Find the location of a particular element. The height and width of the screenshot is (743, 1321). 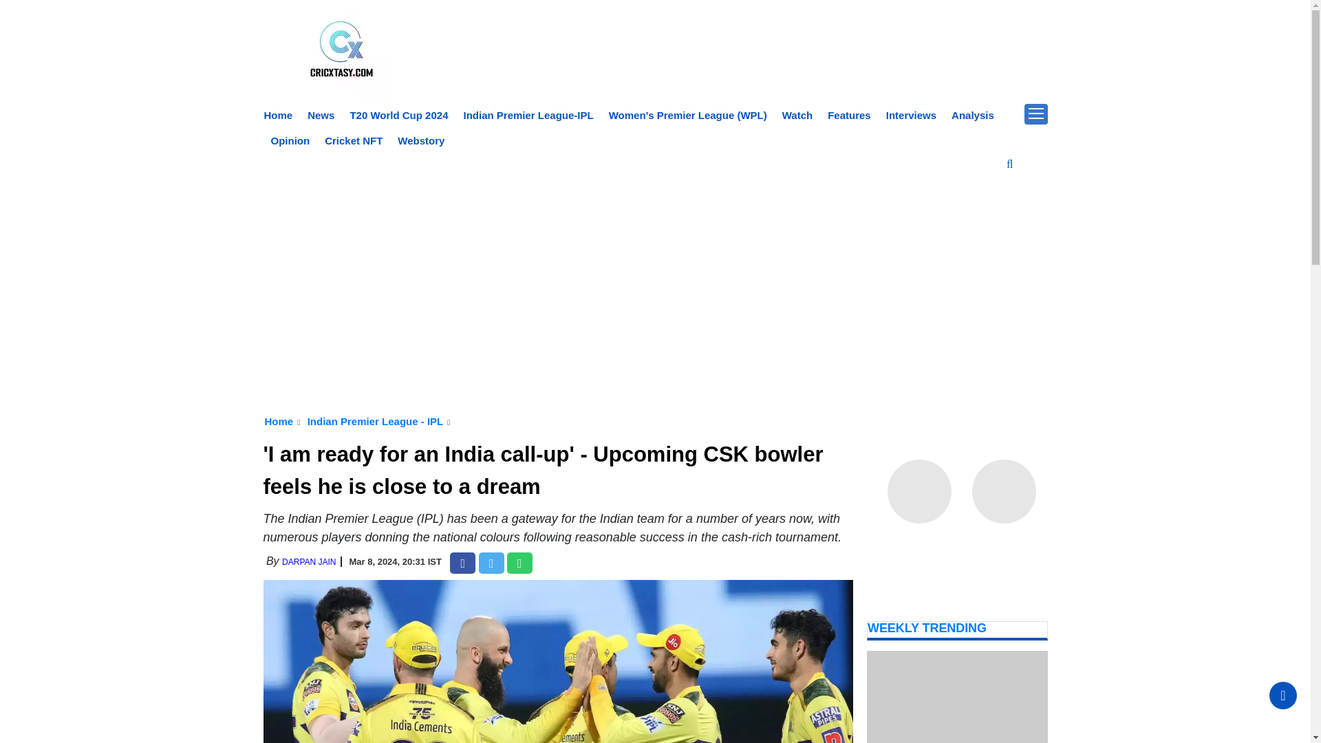

Webstory is located at coordinates (420, 140).